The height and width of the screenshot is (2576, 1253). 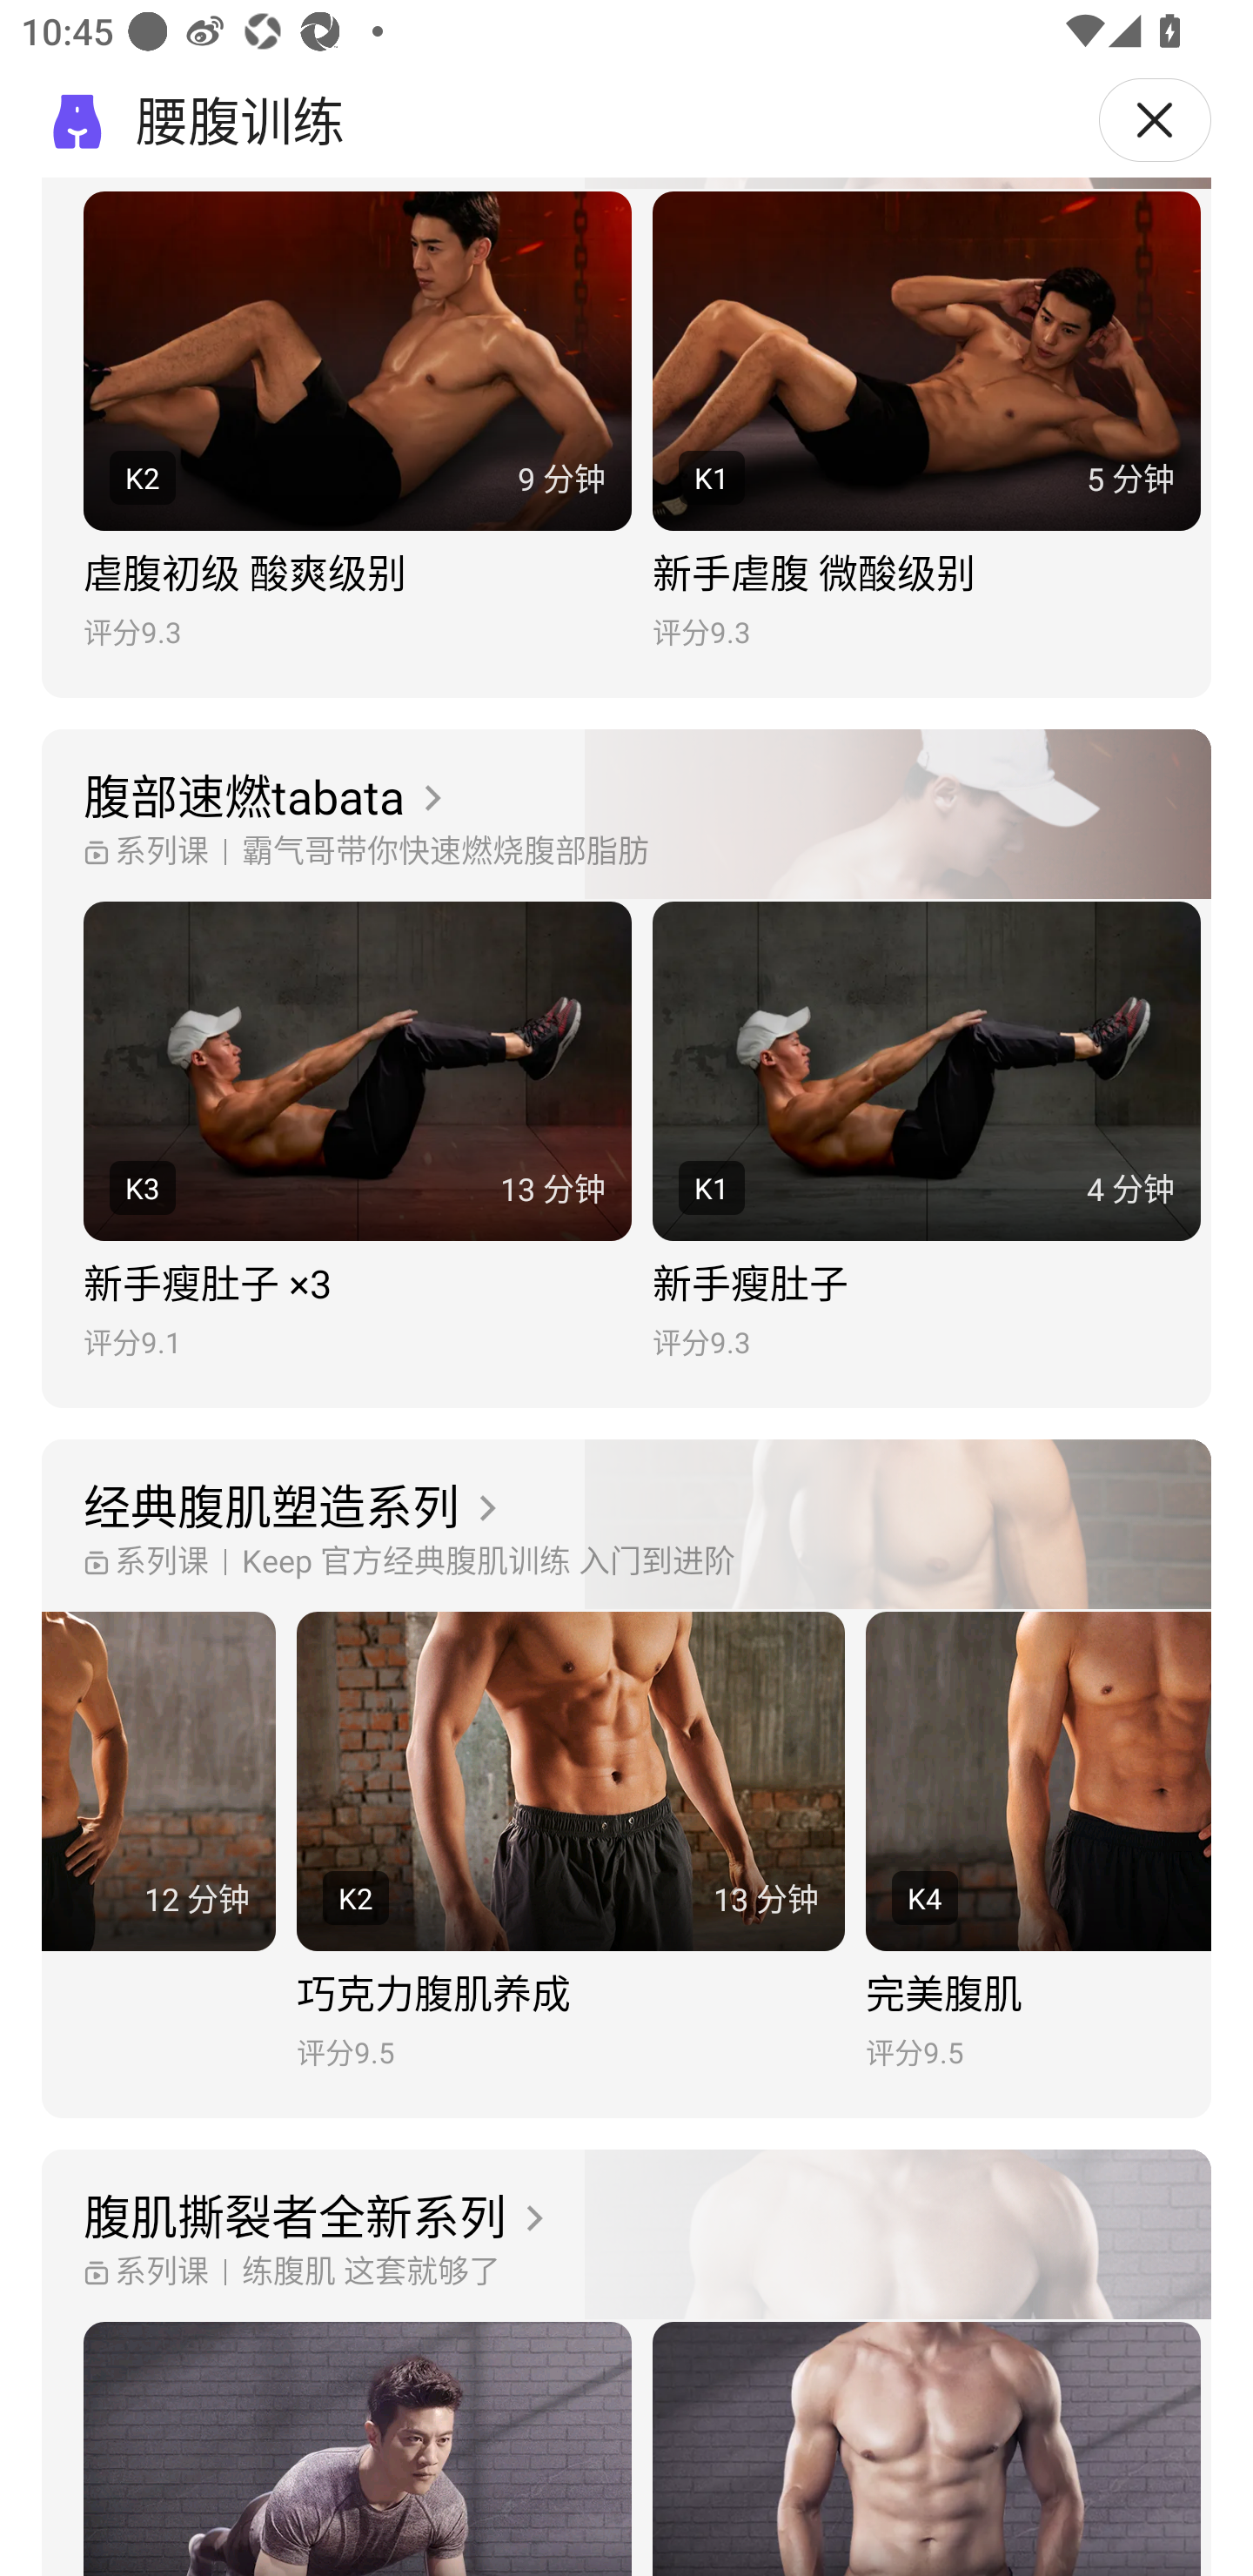 I want to click on 腹部速燃tabata 系列课 霸气哥带你快速燃烧腹部脂肪, so click(x=626, y=815).